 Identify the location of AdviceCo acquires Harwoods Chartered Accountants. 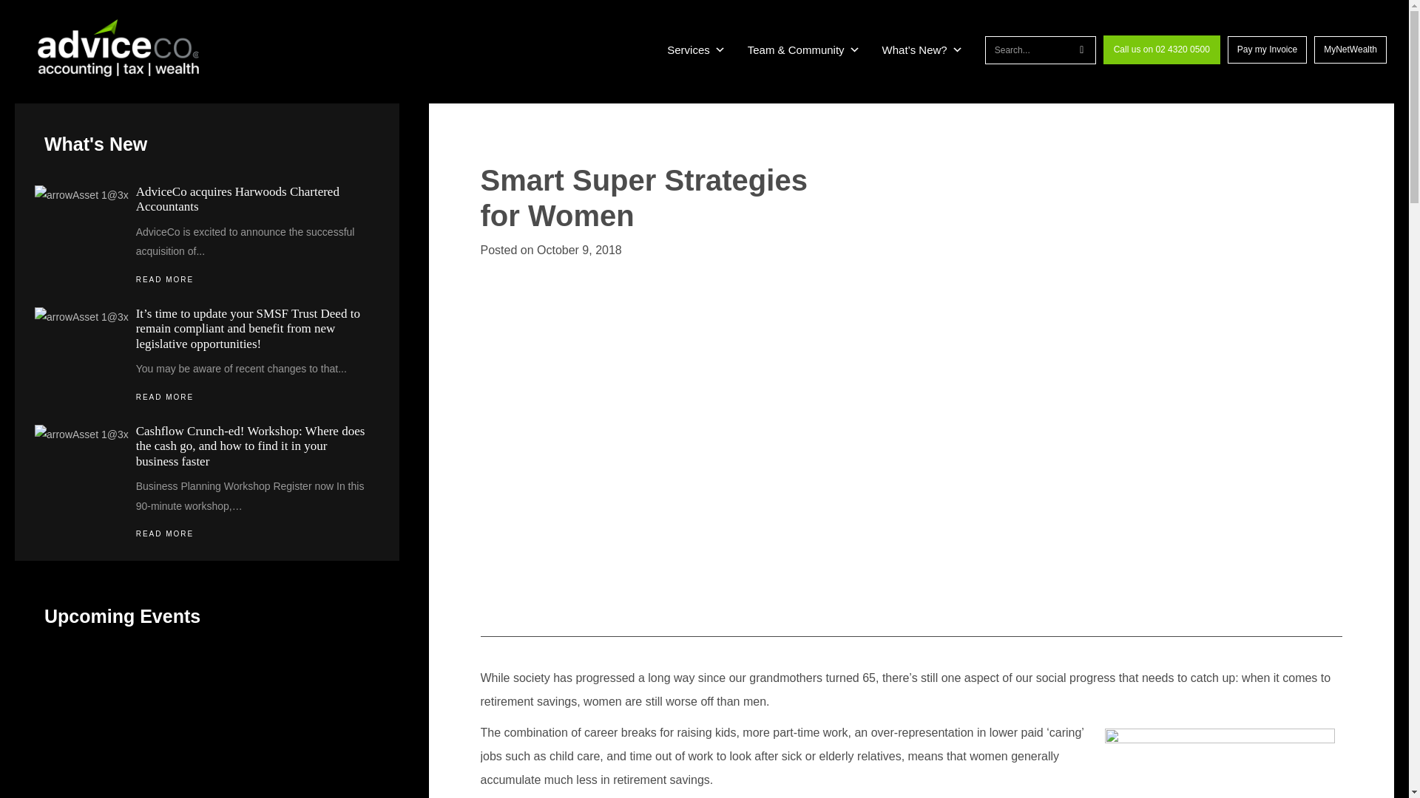
(237, 199).